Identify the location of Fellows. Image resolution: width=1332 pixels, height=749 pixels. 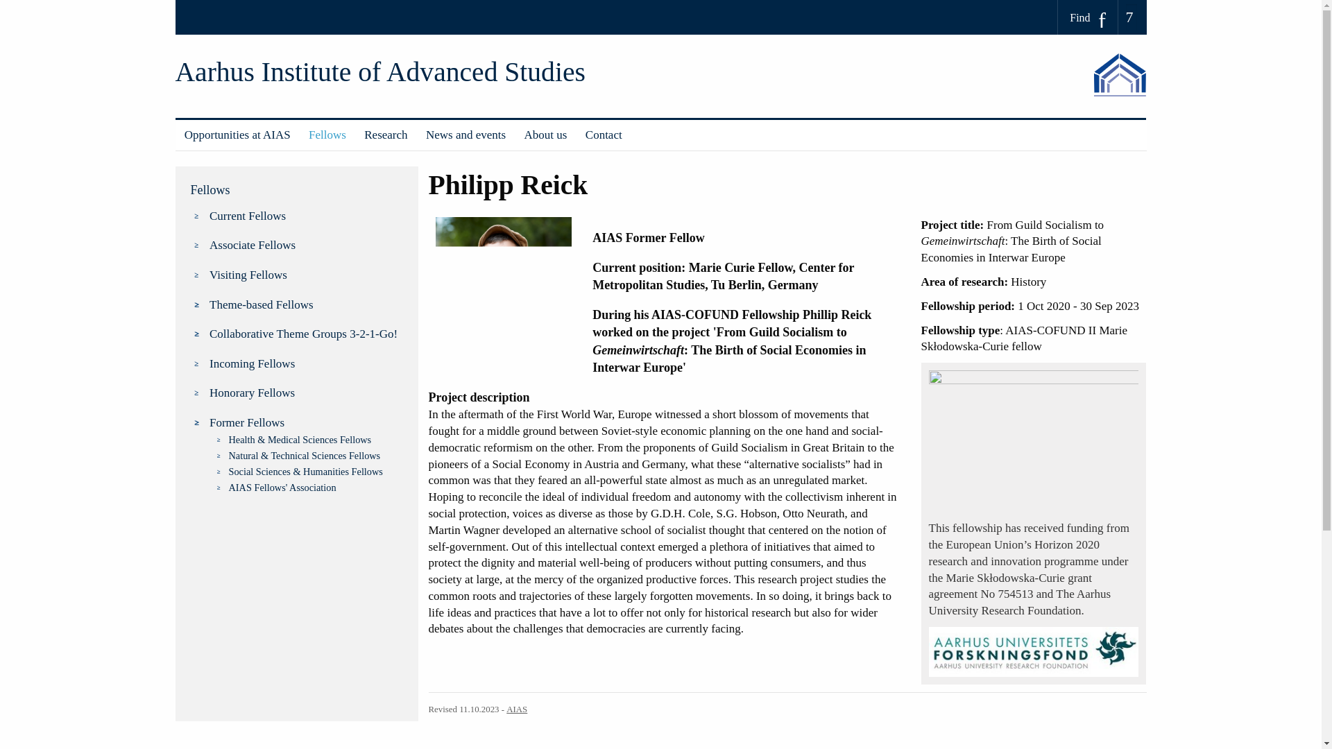
(327, 135).